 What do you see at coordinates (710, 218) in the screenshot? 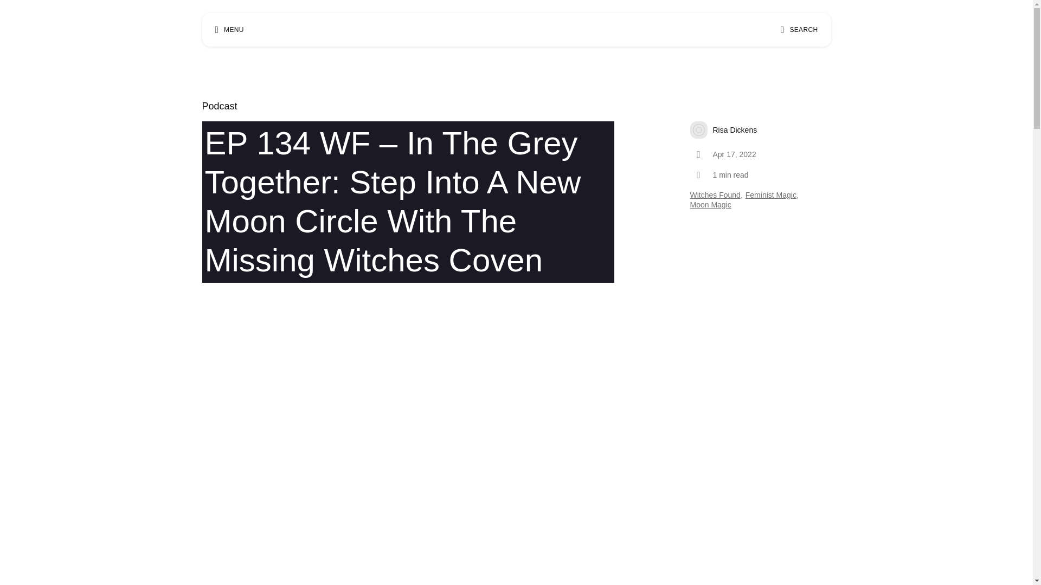
I see `Moon Magic` at bounding box center [710, 218].